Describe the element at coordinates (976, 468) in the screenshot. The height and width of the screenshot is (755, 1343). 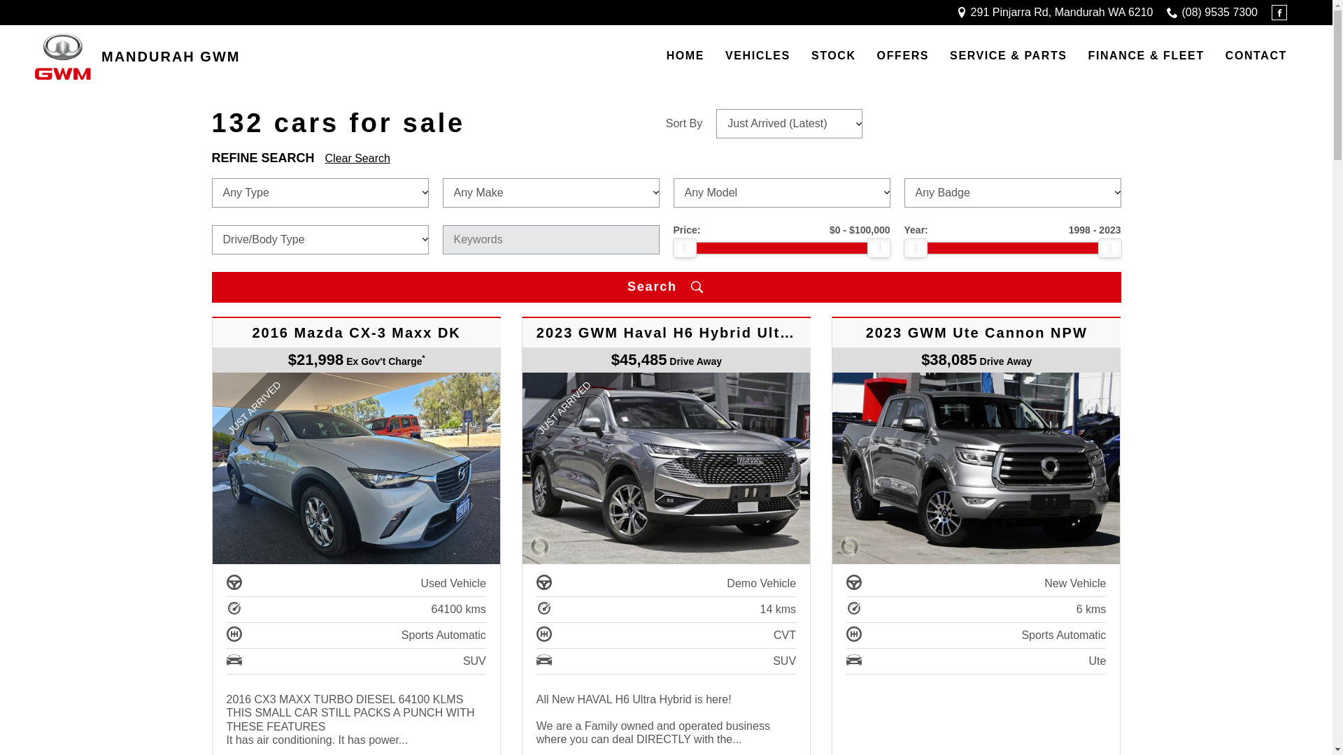
I see `2023 GWM Ute Cannon NPW` at that location.